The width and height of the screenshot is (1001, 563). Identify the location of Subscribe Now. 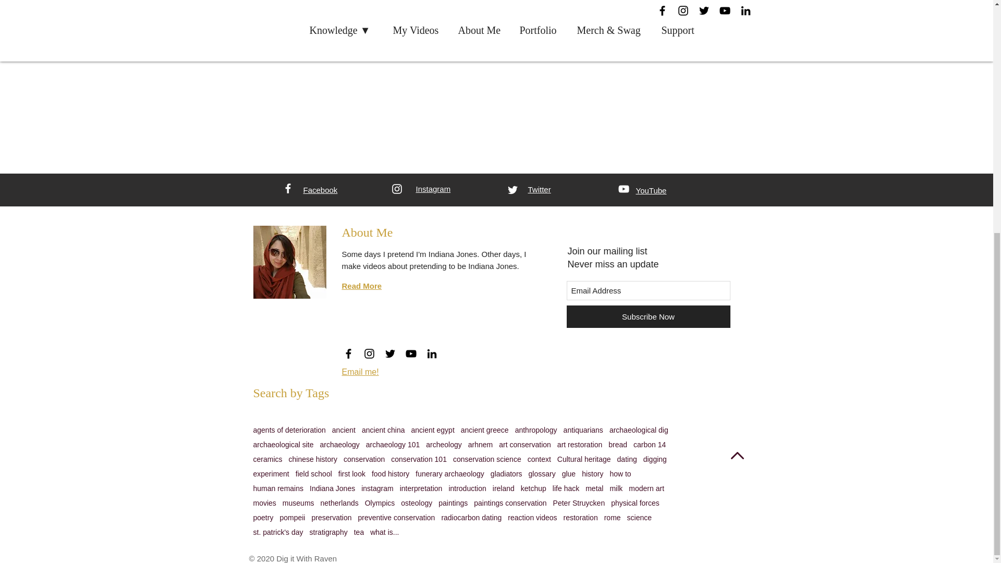
(648, 316).